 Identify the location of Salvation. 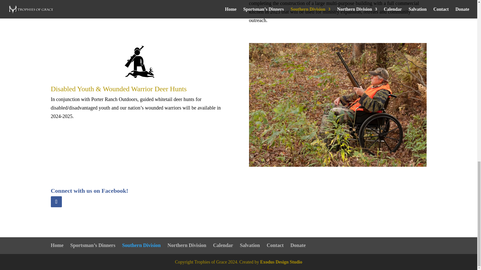
(250, 245).